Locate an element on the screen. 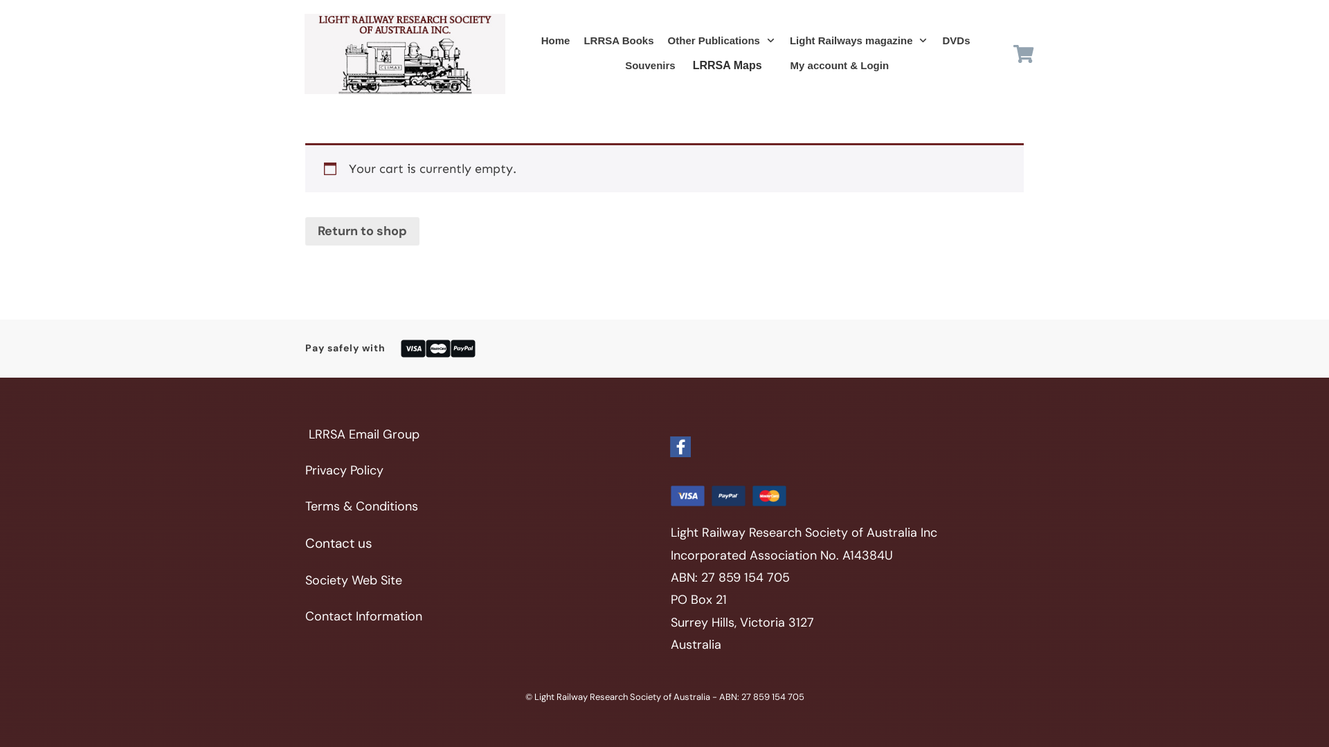 Image resolution: width=1329 pixels, height=747 pixels. DVDs is located at coordinates (956, 41).